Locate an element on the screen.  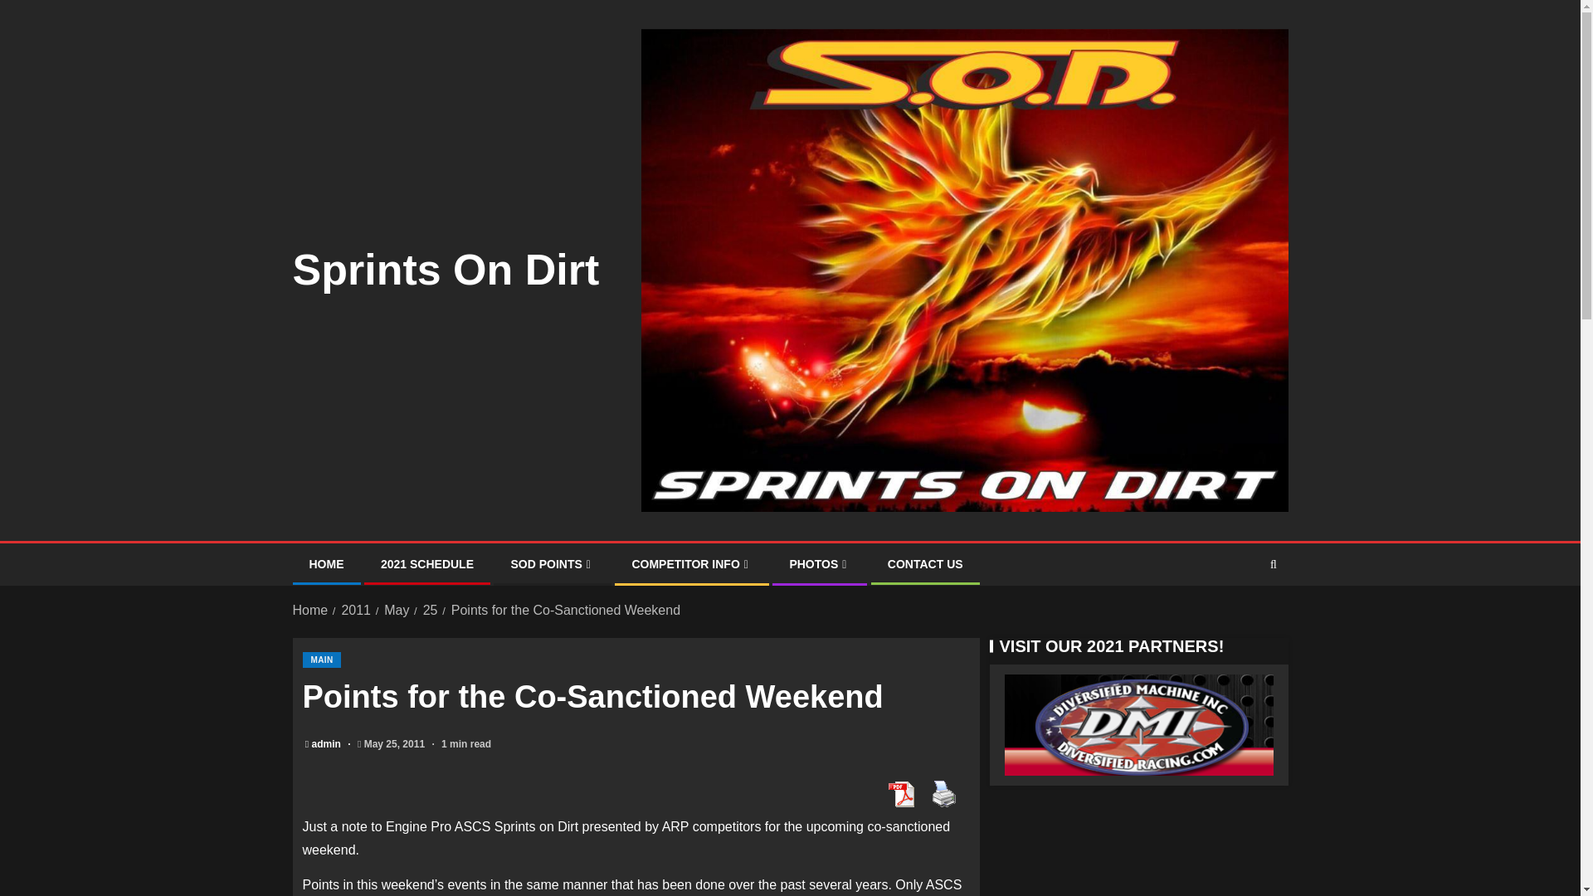
Sprints On Dirt is located at coordinates (445, 269).